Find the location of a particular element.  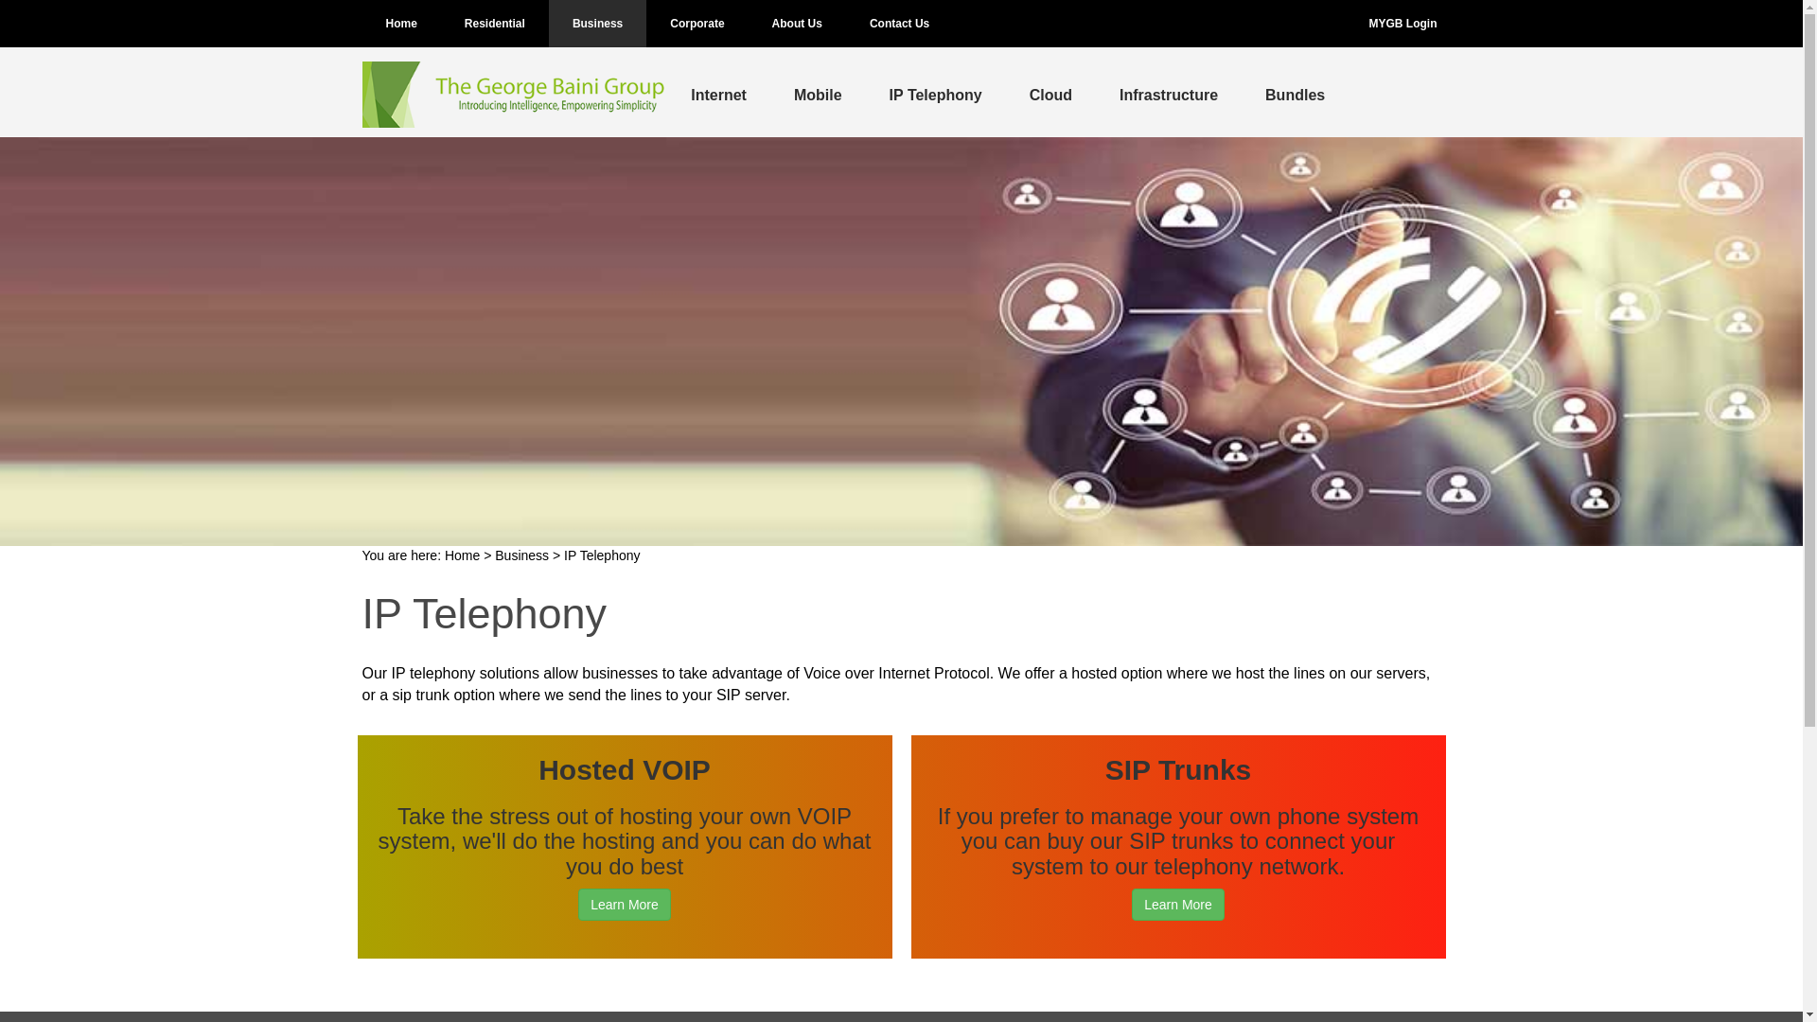

Home is located at coordinates (401, 24).